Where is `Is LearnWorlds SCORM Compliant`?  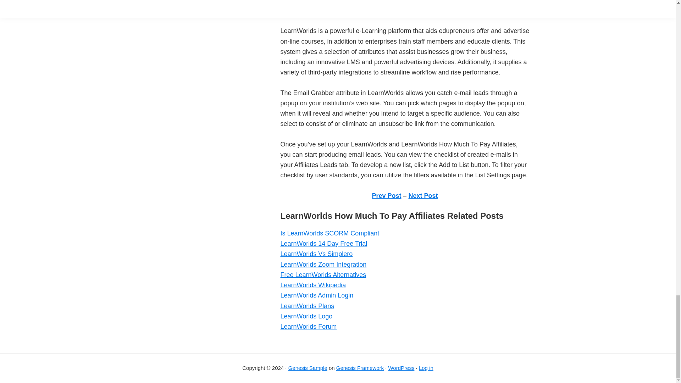
Is LearnWorlds SCORM Compliant is located at coordinates (330, 233).